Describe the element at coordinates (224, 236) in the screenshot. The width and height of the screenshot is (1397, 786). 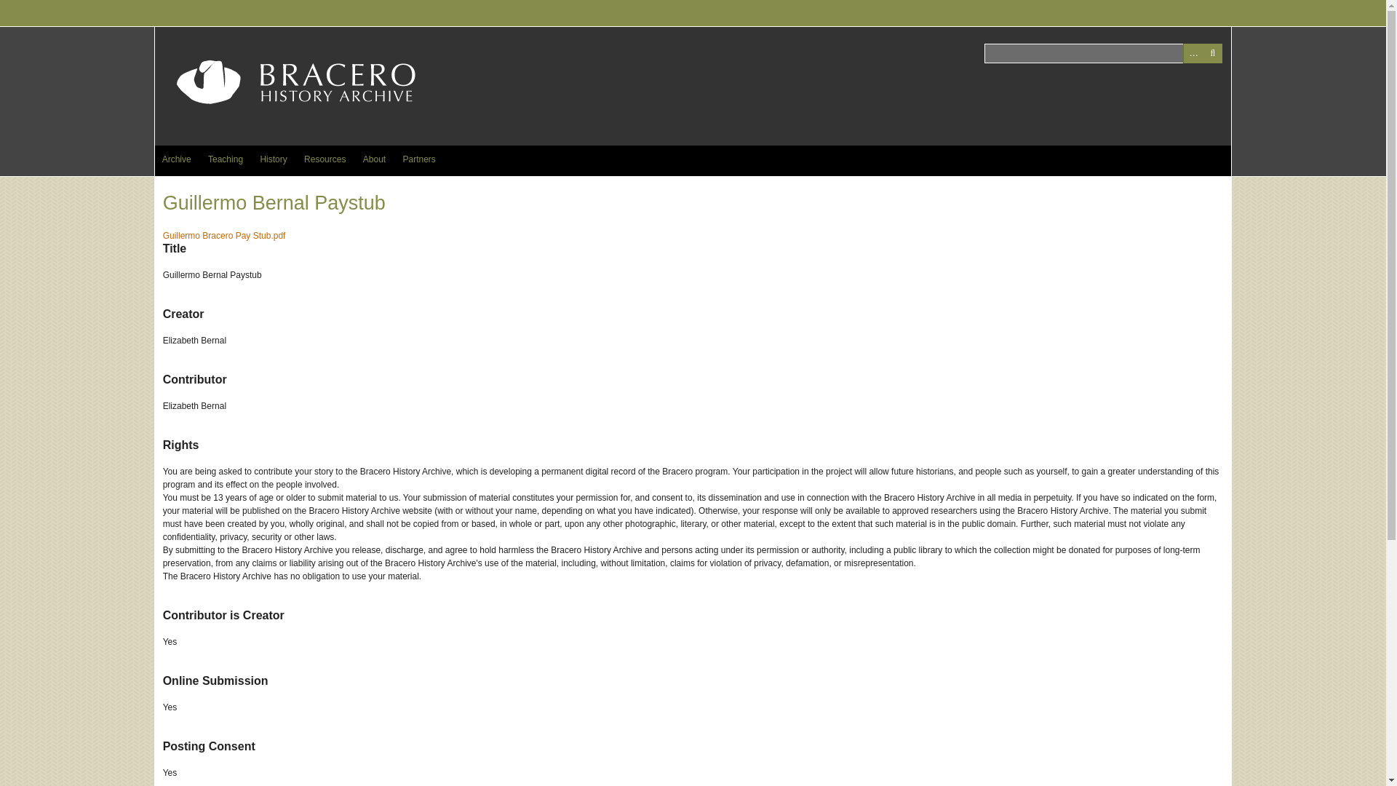
I see `Guillermo Bracero Pay Stub.pdf` at that location.